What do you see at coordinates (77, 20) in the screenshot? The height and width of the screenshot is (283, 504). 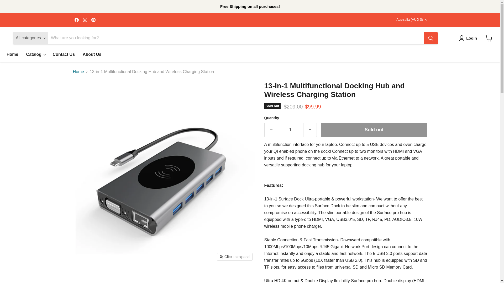 I see `Find us on Facebook` at bounding box center [77, 20].